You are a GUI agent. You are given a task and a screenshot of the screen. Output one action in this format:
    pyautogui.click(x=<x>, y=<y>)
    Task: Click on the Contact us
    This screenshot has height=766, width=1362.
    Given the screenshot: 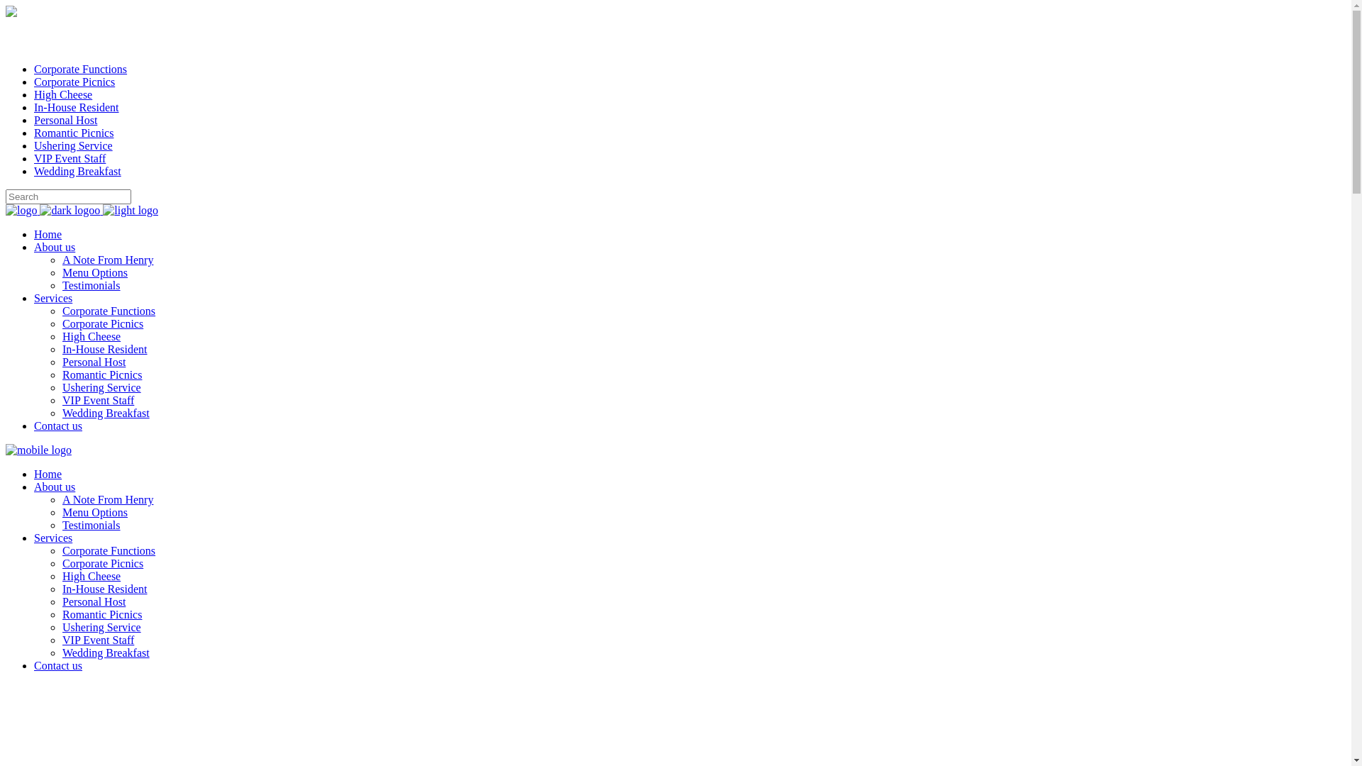 What is the action you would take?
    pyautogui.click(x=58, y=426)
    